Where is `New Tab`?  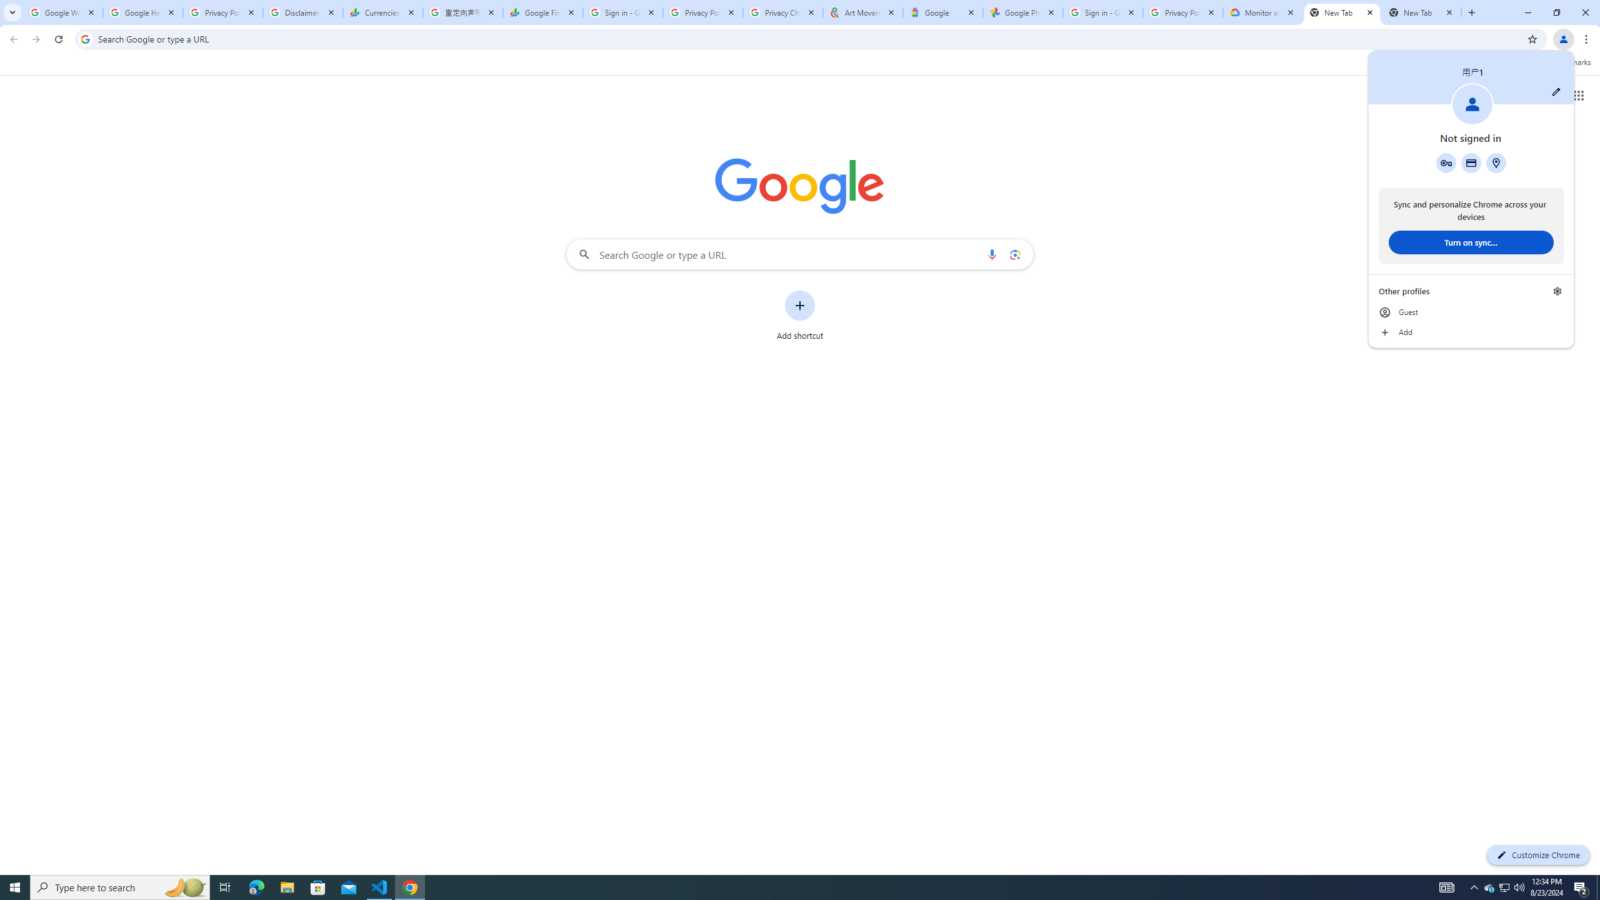
New Tab is located at coordinates (1471, 332).